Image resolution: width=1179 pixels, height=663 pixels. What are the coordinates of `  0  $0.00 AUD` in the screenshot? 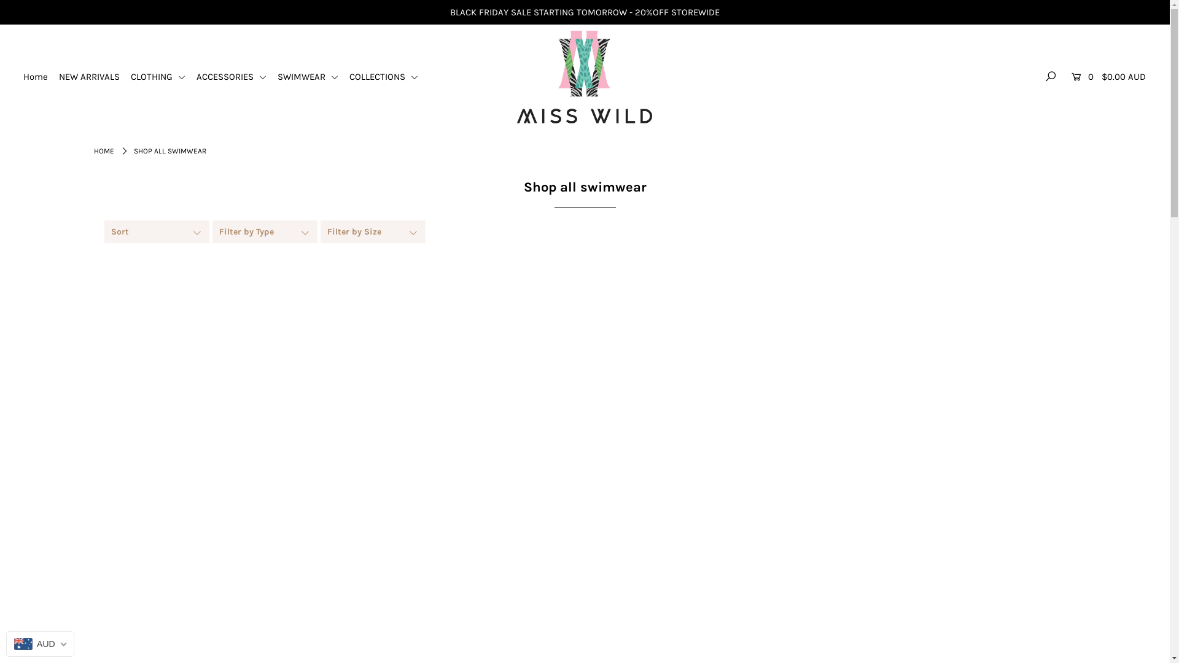 It's located at (1107, 77).